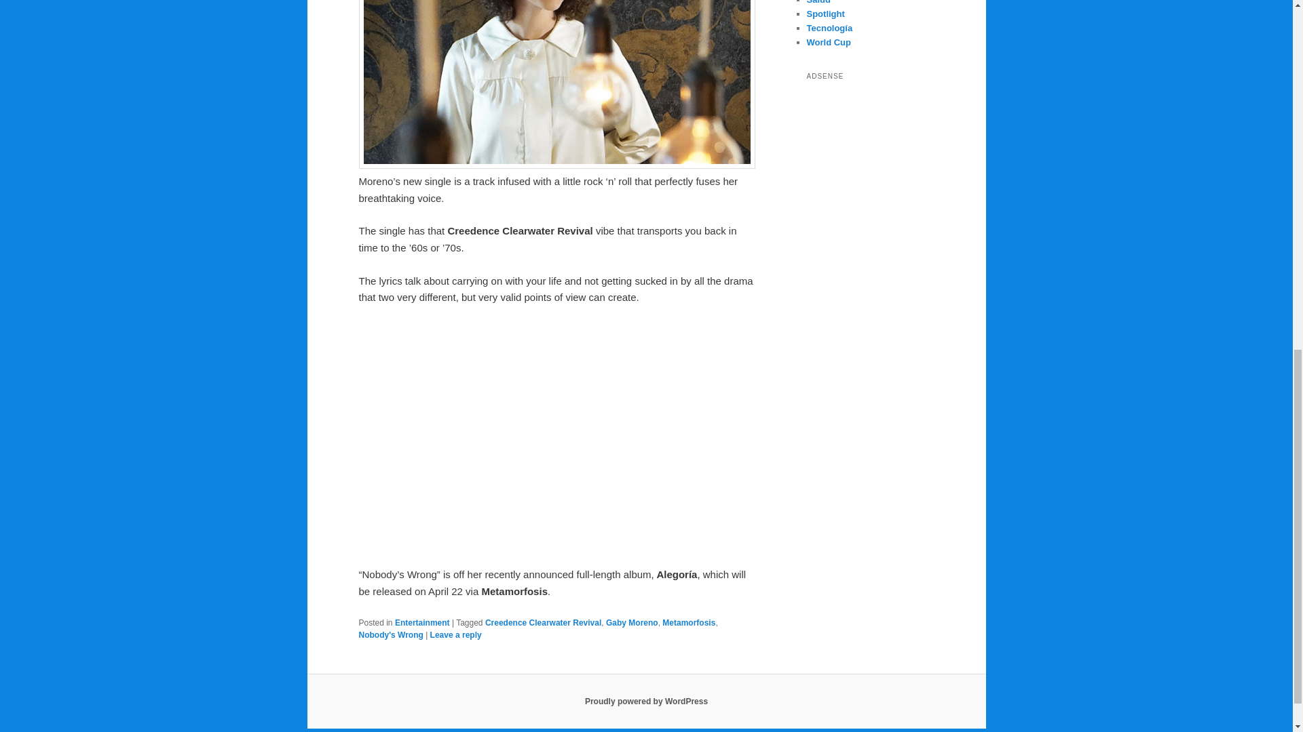 This screenshot has height=732, width=1303. What do you see at coordinates (543, 622) in the screenshot?
I see `Creedence Clearwater Revival` at bounding box center [543, 622].